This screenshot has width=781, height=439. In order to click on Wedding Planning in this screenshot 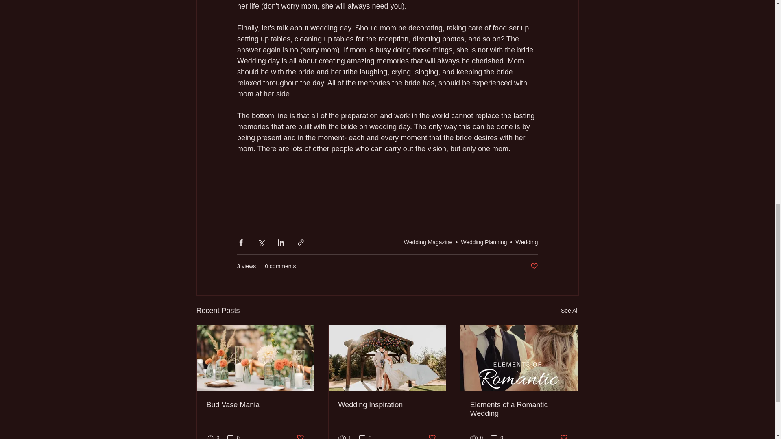, I will do `click(484, 242)`.